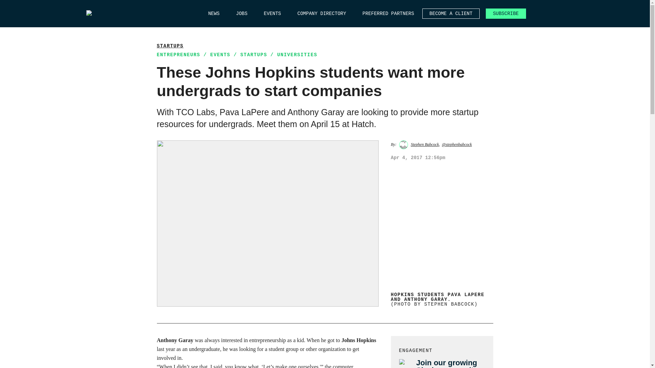  Describe the element at coordinates (388, 14) in the screenshot. I see `PREFERRED PARTNERS` at that location.